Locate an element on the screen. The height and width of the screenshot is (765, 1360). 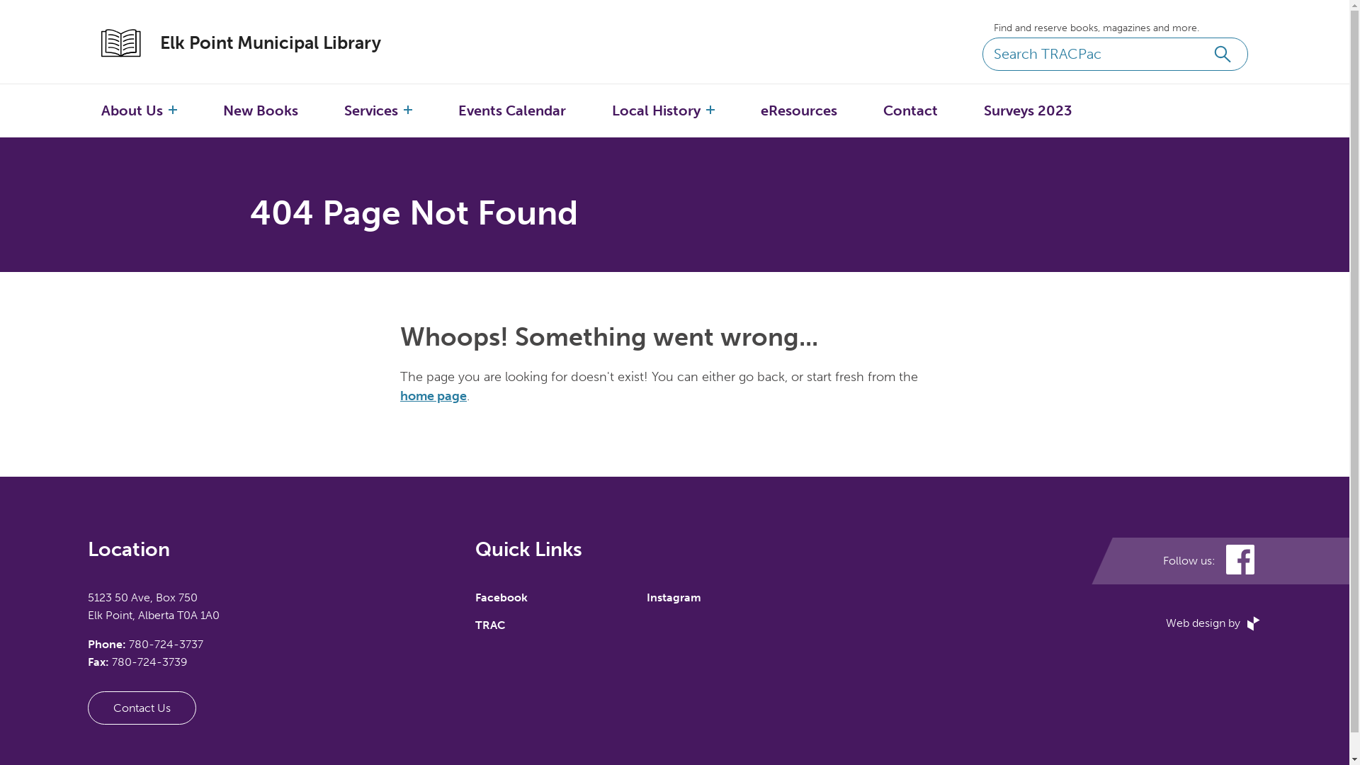
Contact is located at coordinates (911, 110).